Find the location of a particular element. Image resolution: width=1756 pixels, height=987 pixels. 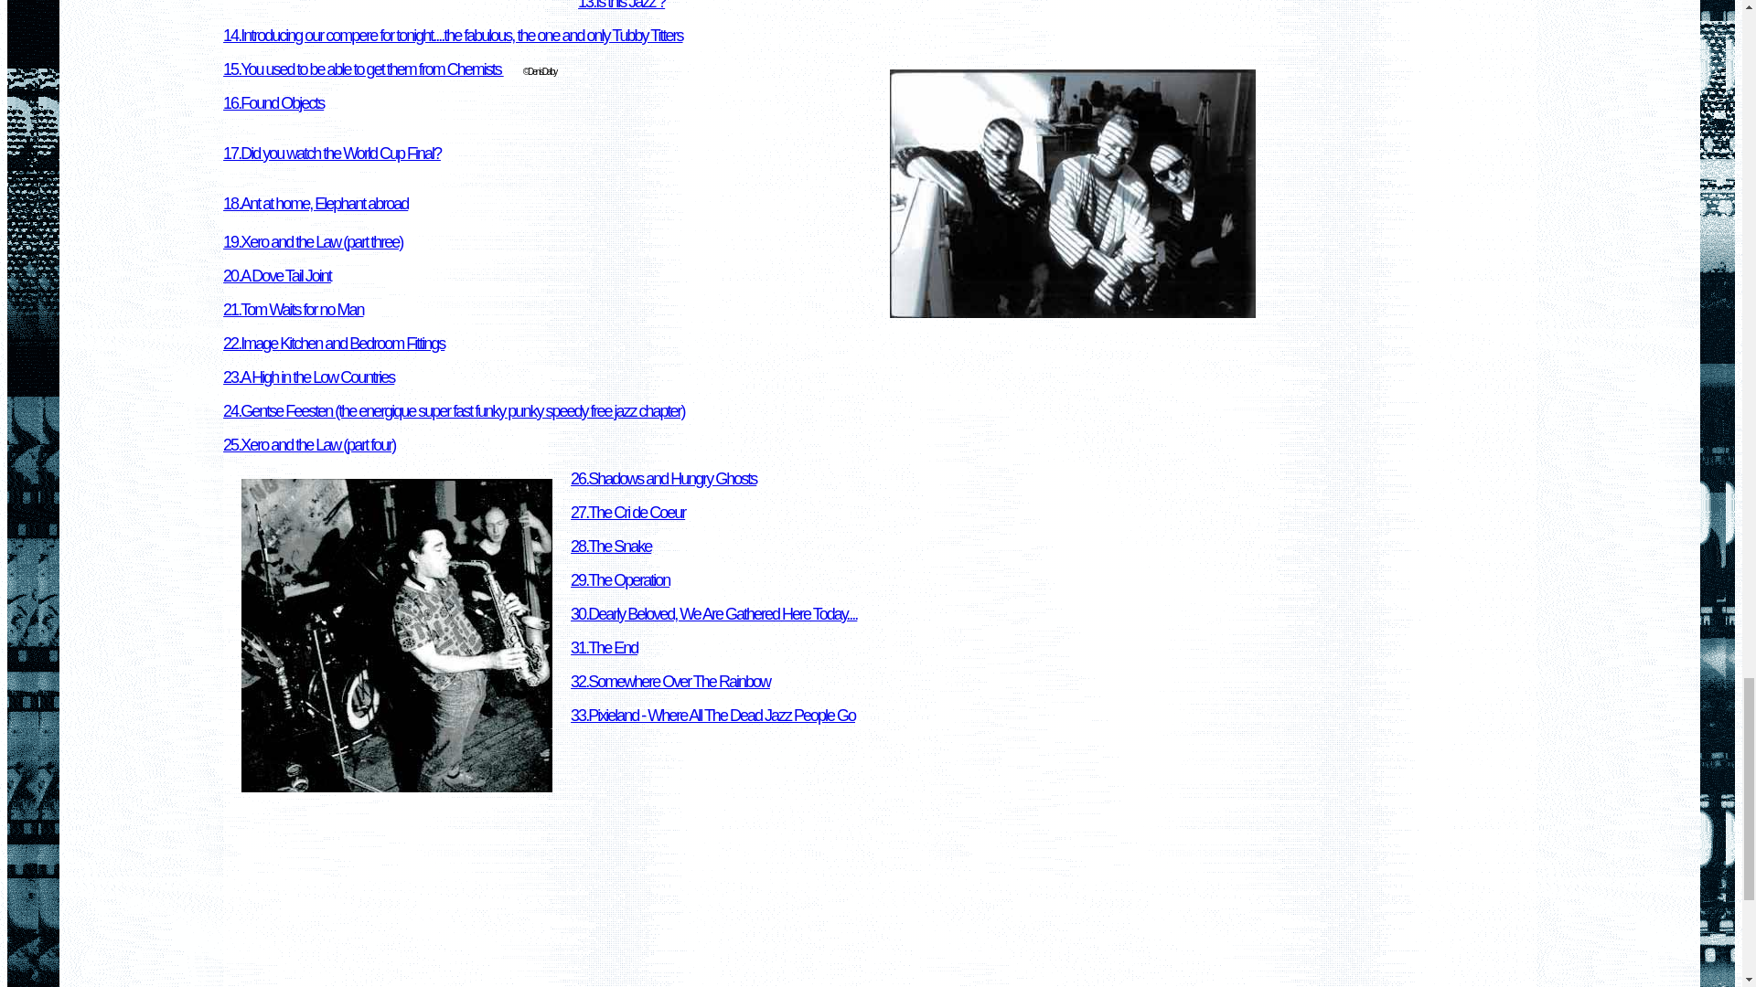

13.Is this Jazz ? is located at coordinates (621, 5).